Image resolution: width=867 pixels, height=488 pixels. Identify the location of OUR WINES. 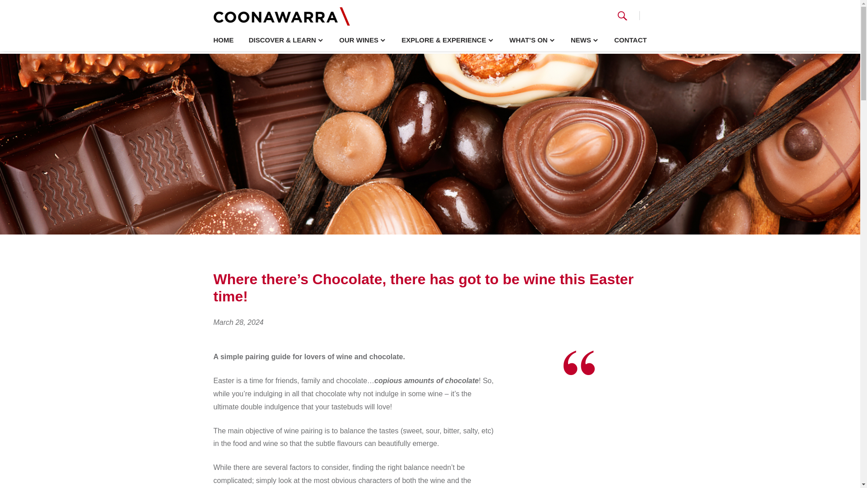
(363, 40).